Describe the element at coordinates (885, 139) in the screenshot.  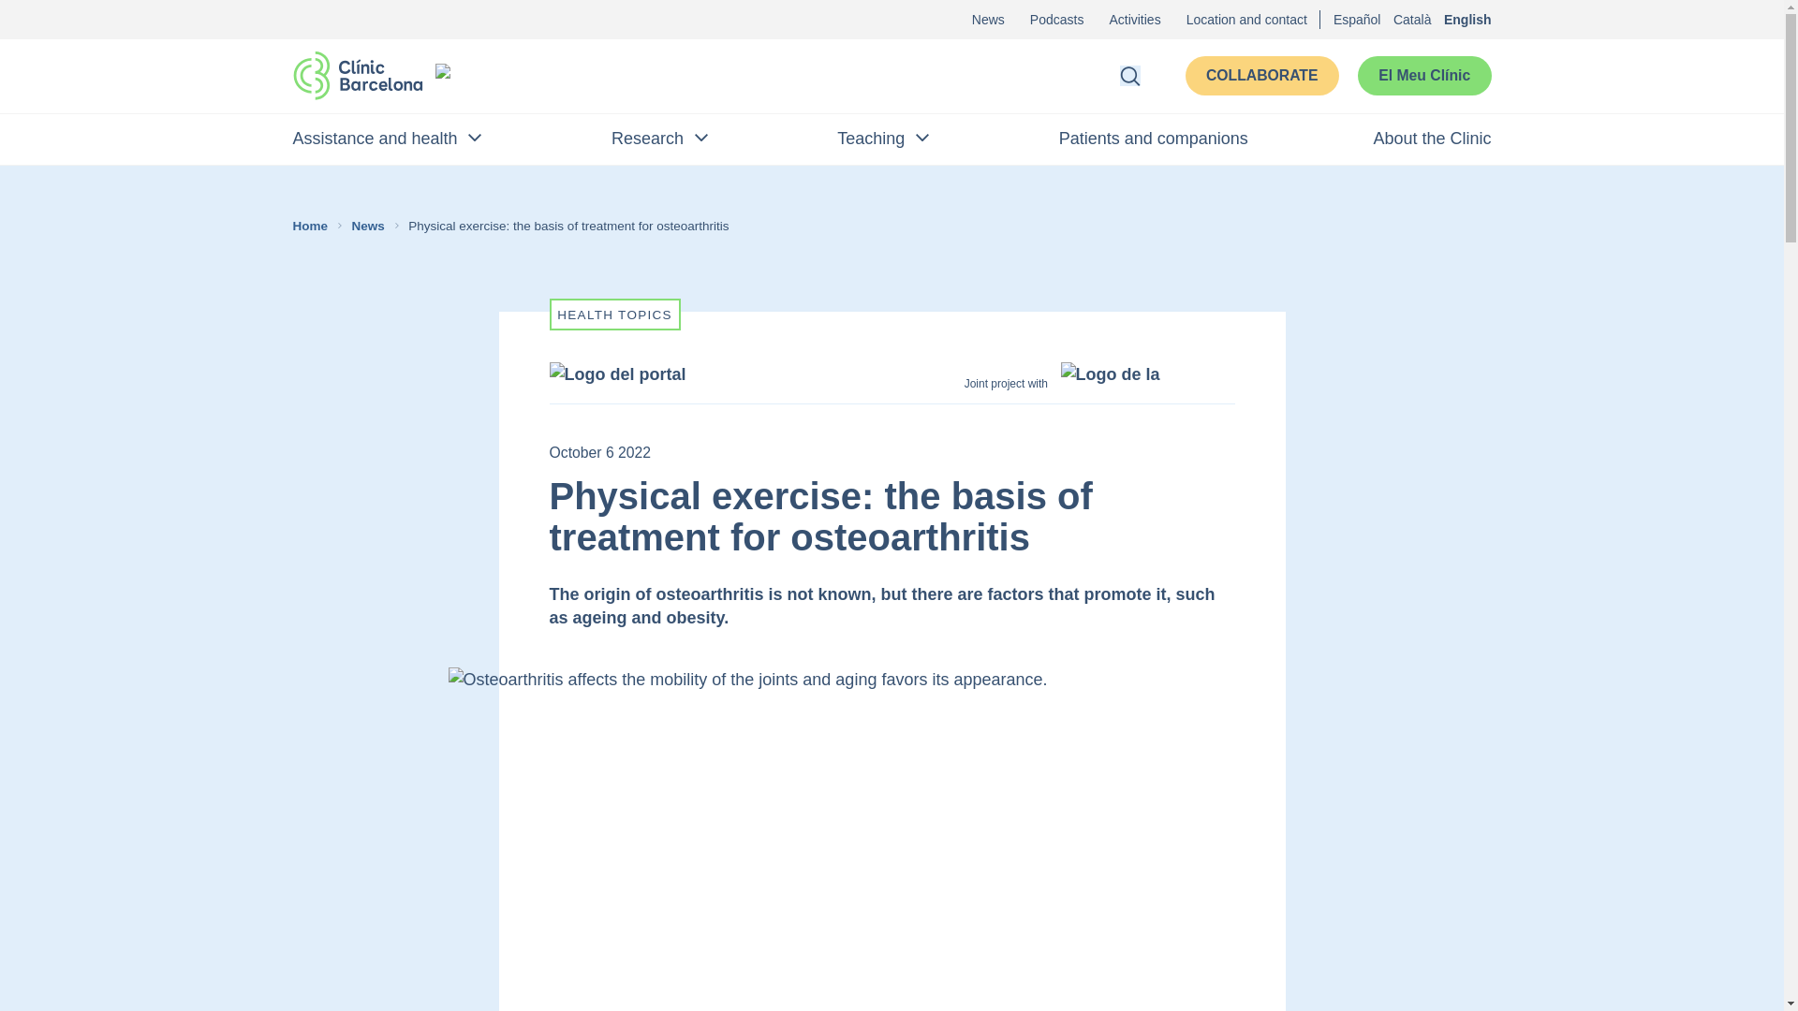
I see `Teaching` at that location.